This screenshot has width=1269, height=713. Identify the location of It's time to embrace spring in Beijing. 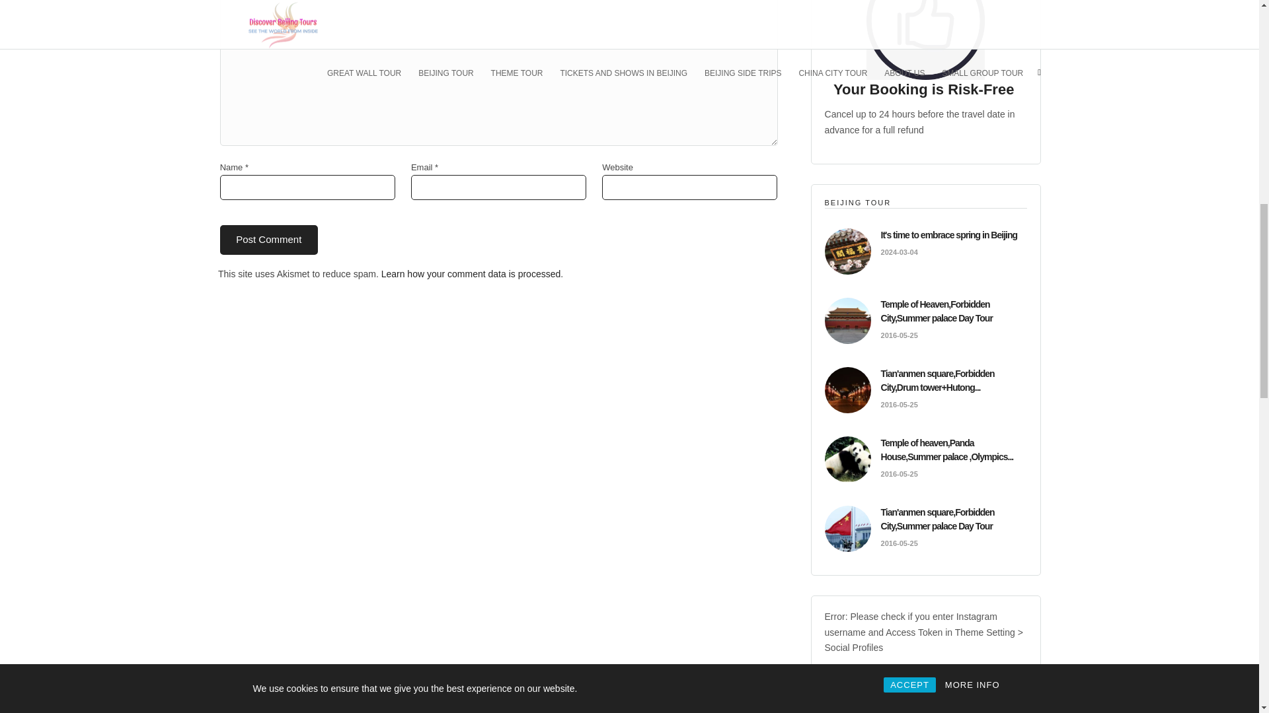
(949, 234).